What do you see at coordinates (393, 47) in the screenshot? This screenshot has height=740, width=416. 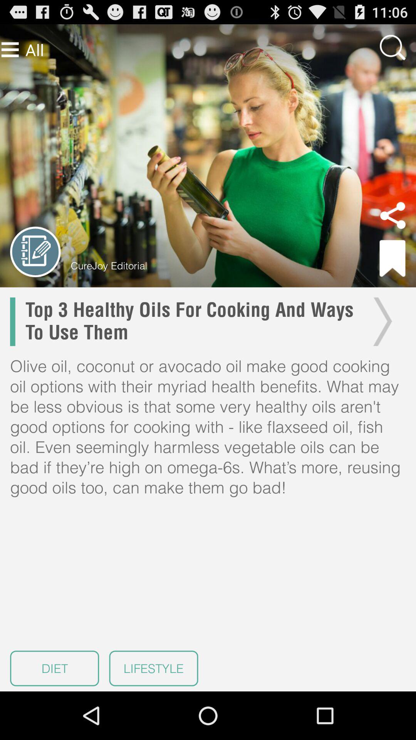 I see `start a search` at bounding box center [393, 47].